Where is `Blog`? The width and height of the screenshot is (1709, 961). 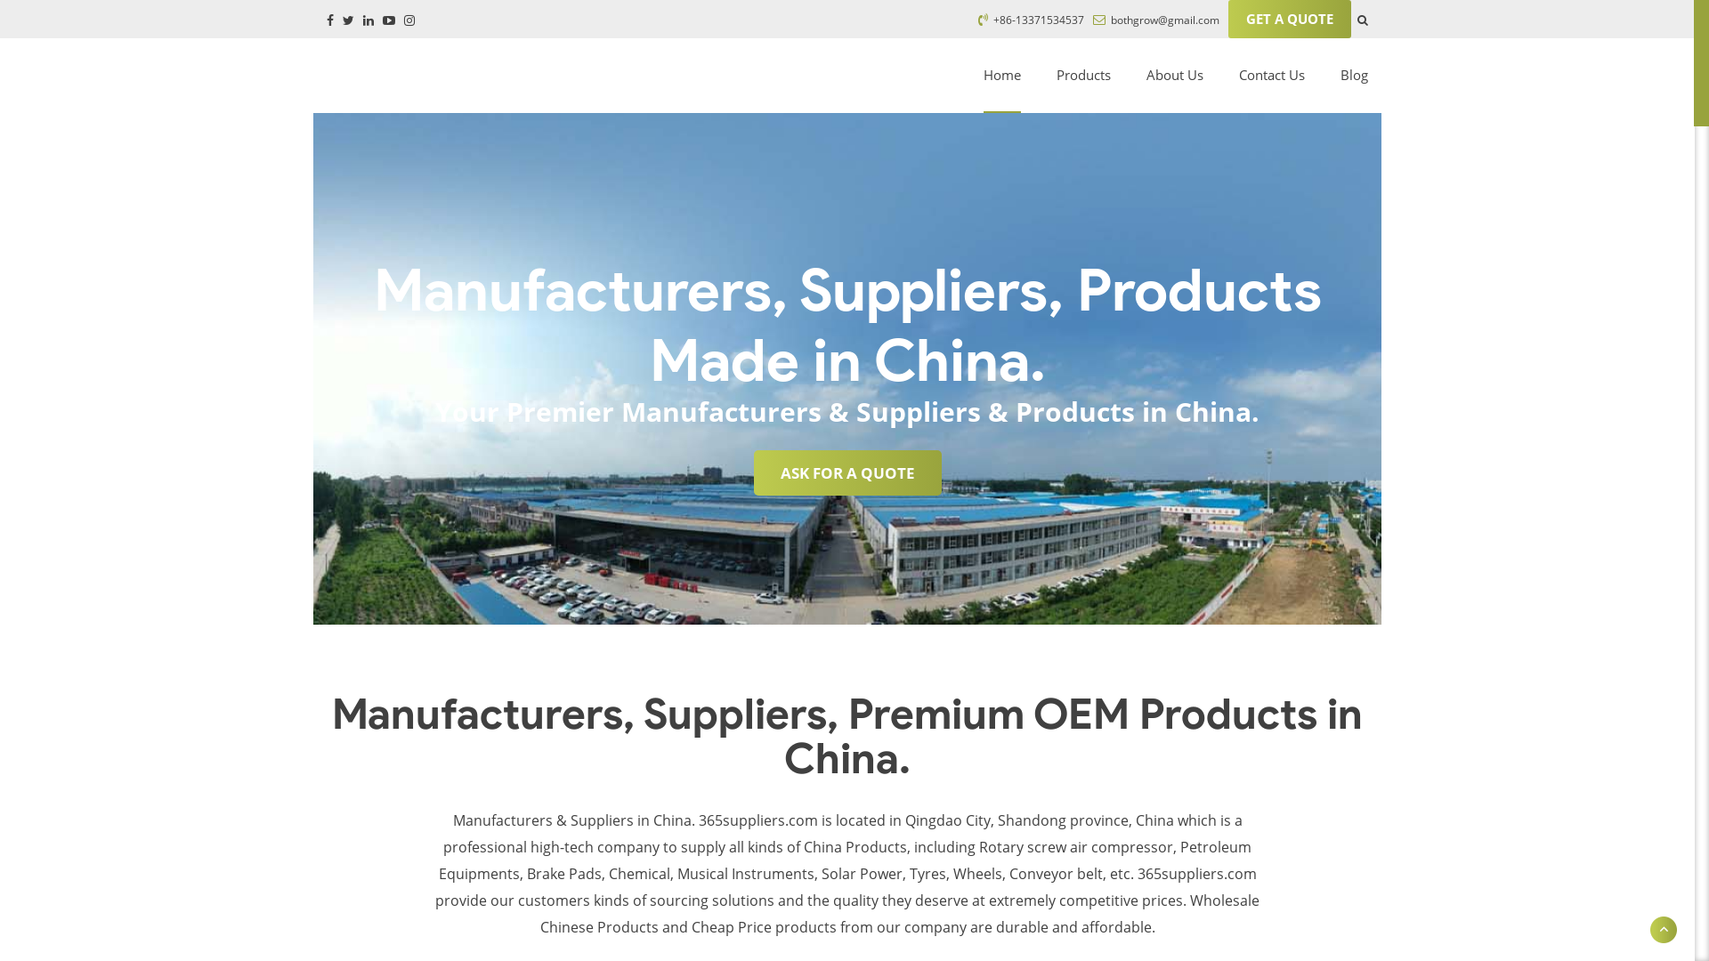
Blog is located at coordinates (1355, 75).